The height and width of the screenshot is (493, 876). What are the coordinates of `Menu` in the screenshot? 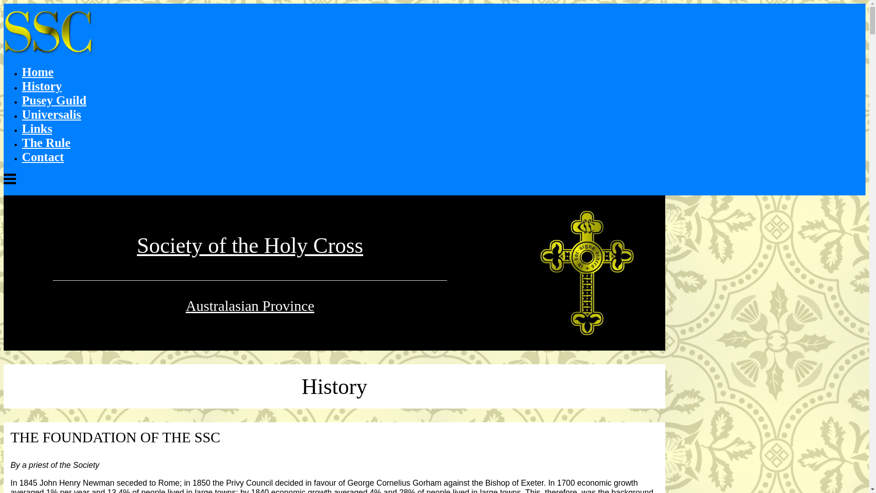 It's located at (10, 184).